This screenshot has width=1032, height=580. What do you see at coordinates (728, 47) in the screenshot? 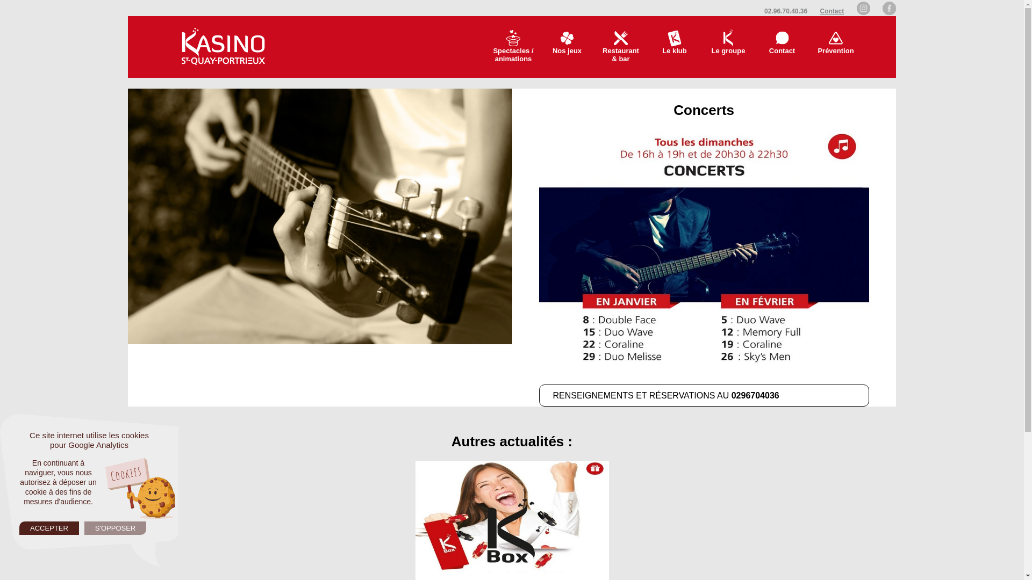
I see `Le groupe` at bounding box center [728, 47].